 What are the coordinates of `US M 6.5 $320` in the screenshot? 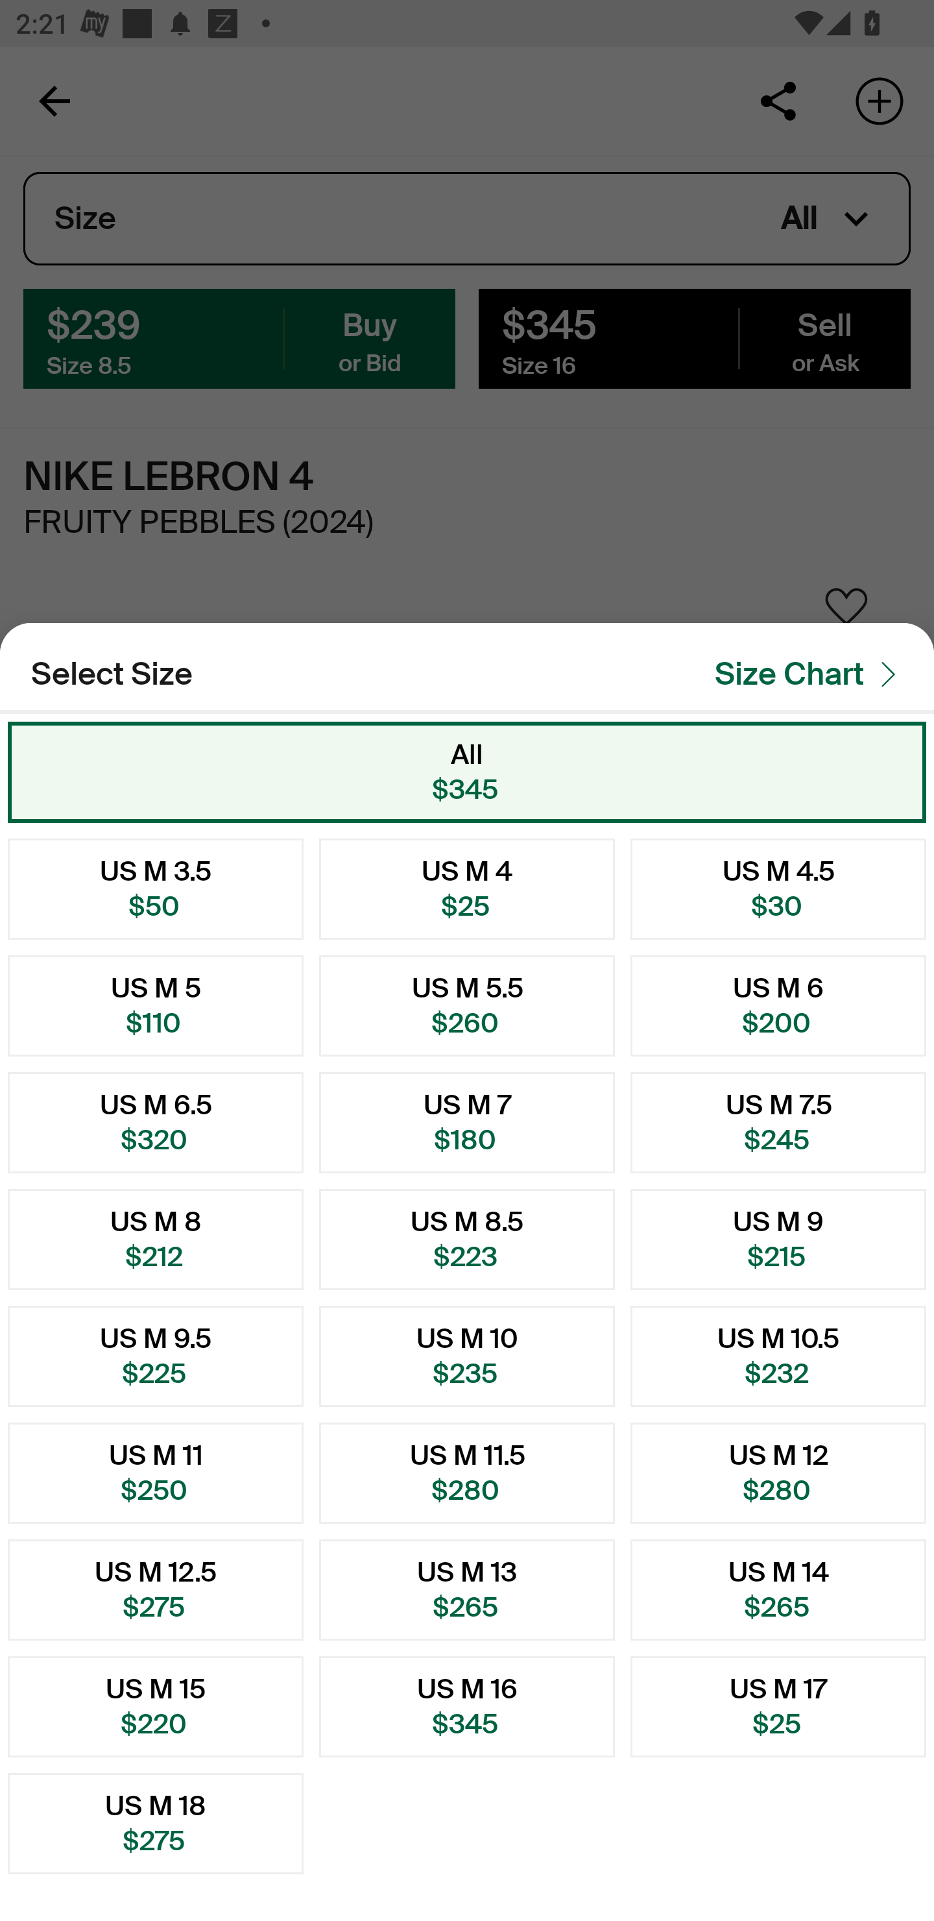 It's located at (156, 1123).